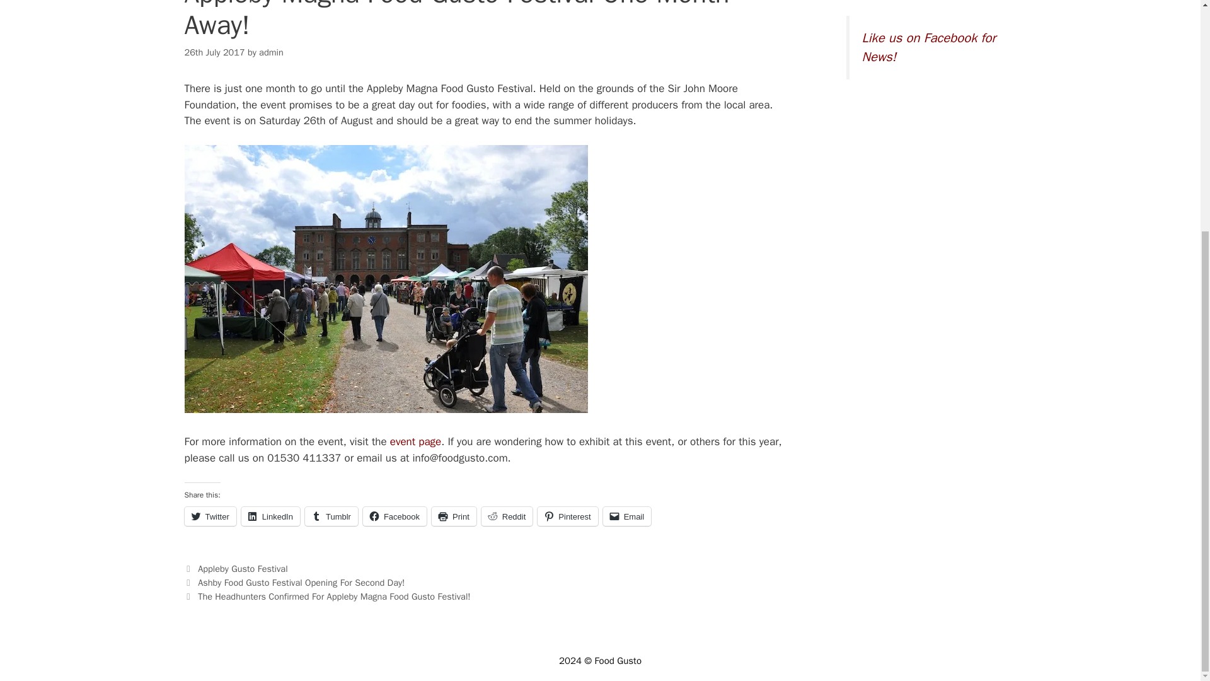  I want to click on LinkedIn, so click(270, 516).